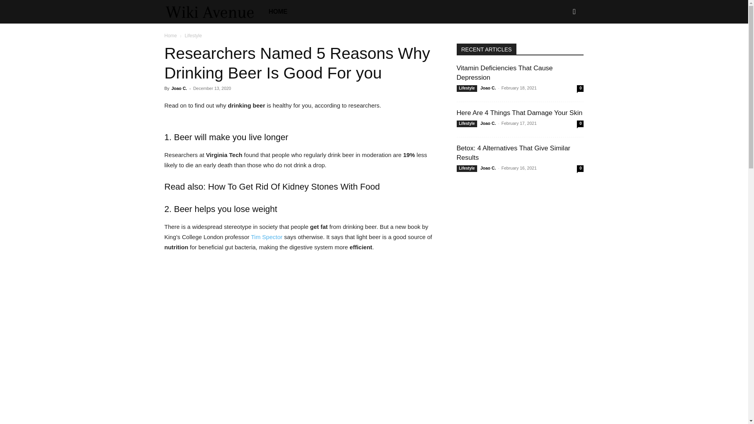 Image resolution: width=754 pixels, height=424 pixels. I want to click on Lifestyle, so click(467, 124).